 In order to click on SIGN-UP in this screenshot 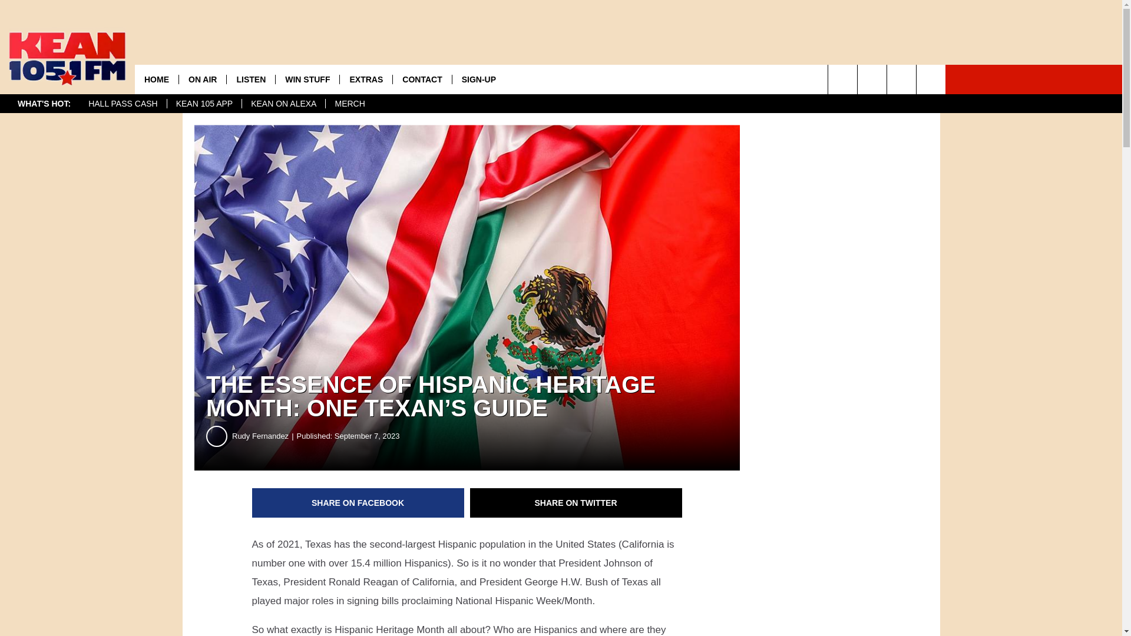, I will do `click(478, 79)`.